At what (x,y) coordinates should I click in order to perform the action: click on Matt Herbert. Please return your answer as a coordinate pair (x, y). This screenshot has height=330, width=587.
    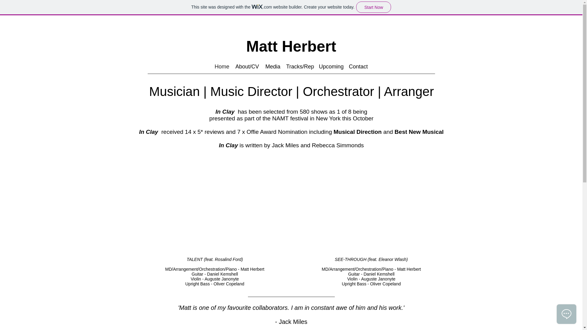
    Looking at the image, I should click on (291, 46).